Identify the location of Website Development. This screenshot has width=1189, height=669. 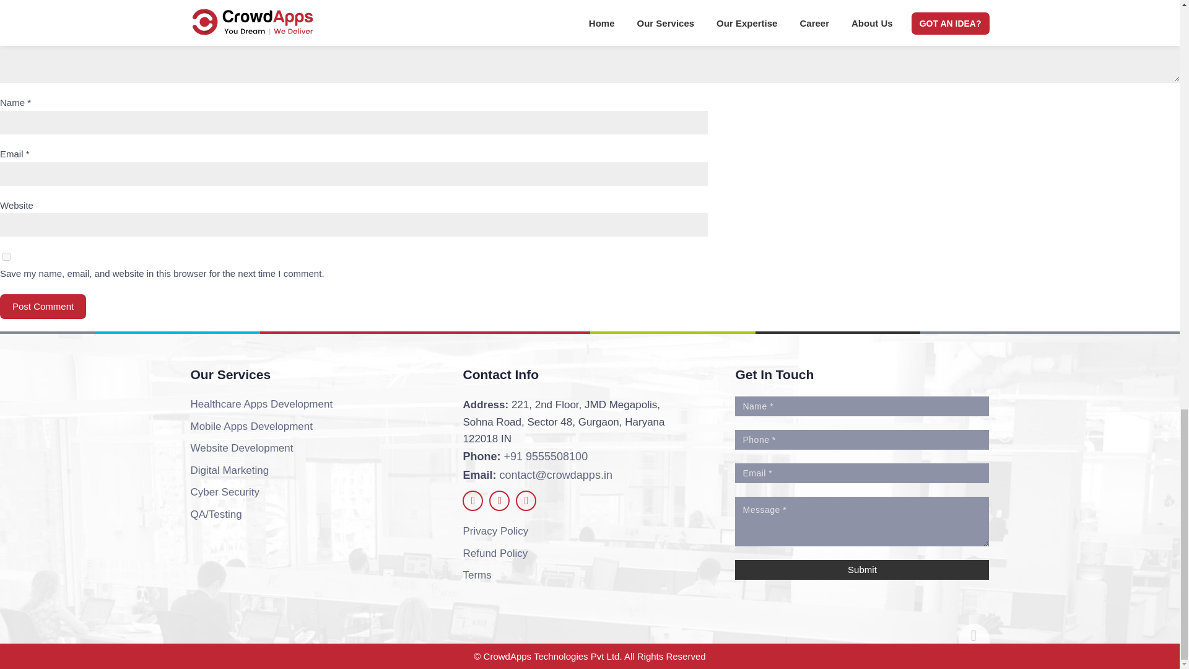
(242, 448).